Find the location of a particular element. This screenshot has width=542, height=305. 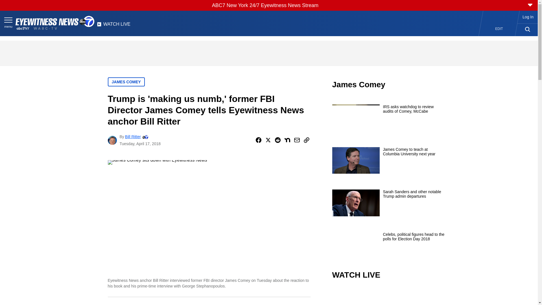

video.title is located at coordinates (388, 297).